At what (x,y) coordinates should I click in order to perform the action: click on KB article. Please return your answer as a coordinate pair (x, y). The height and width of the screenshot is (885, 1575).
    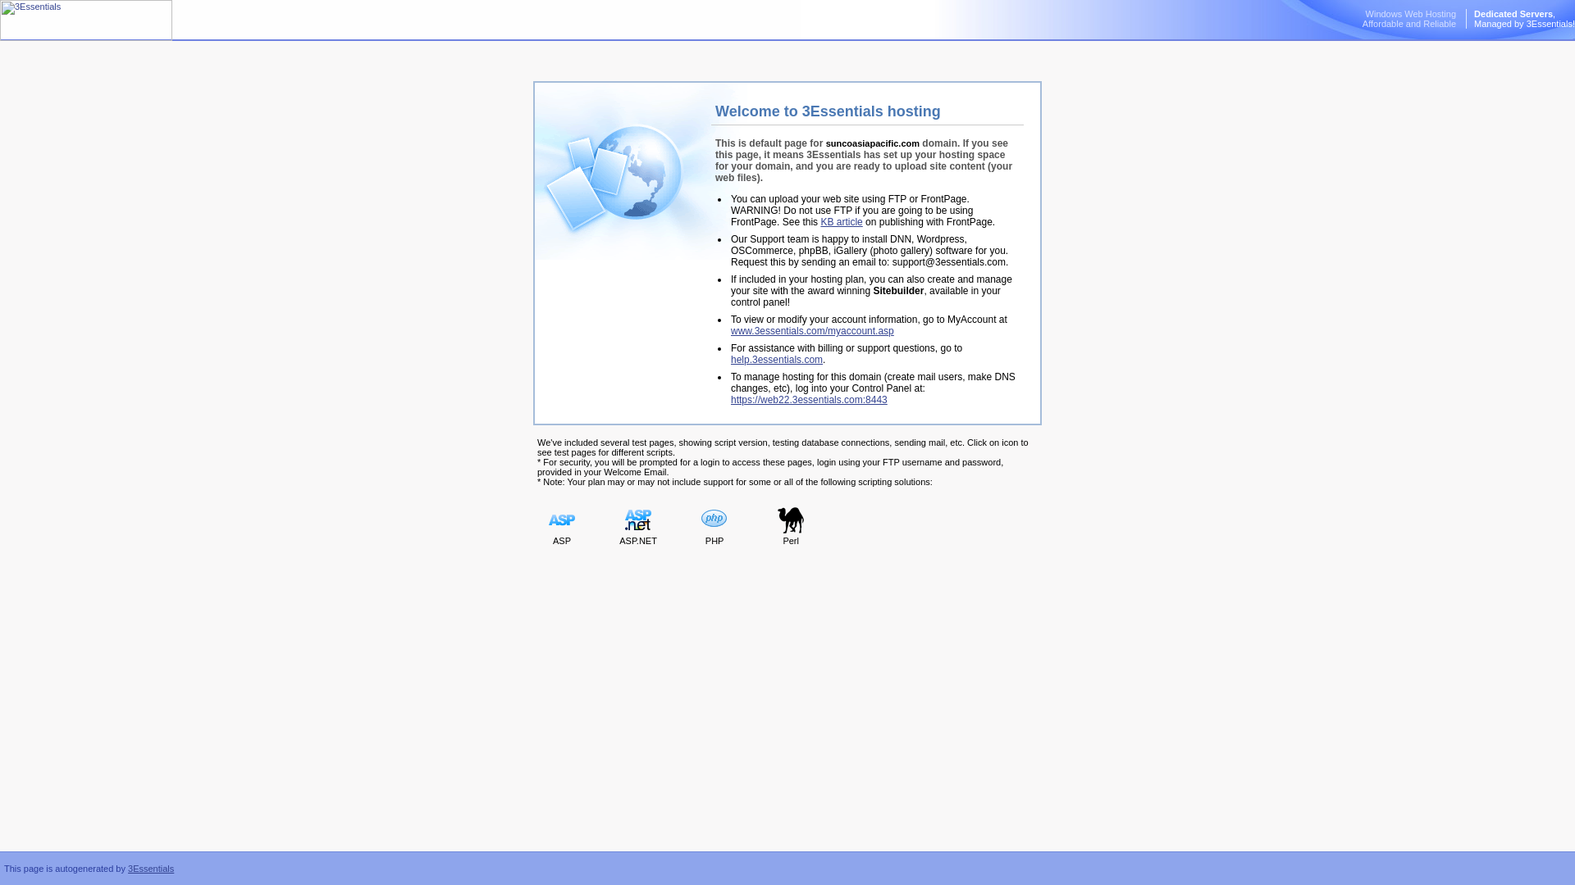
    Looking at the image, I should click on (841, 221).